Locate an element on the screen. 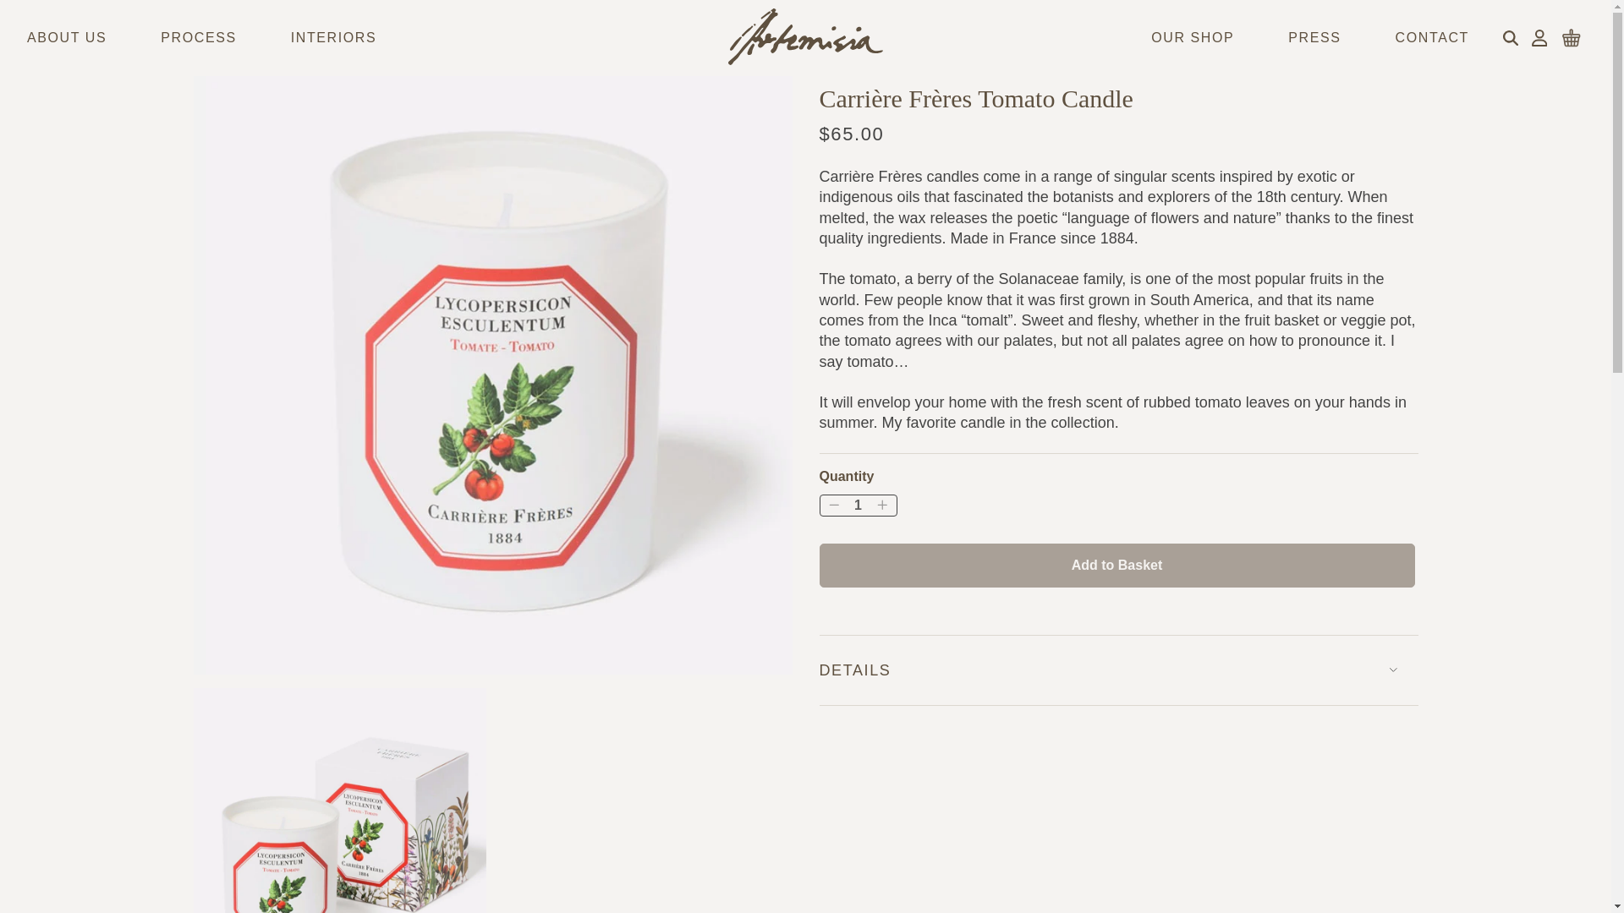  ABOUT US is located at coordinates (67, 38).